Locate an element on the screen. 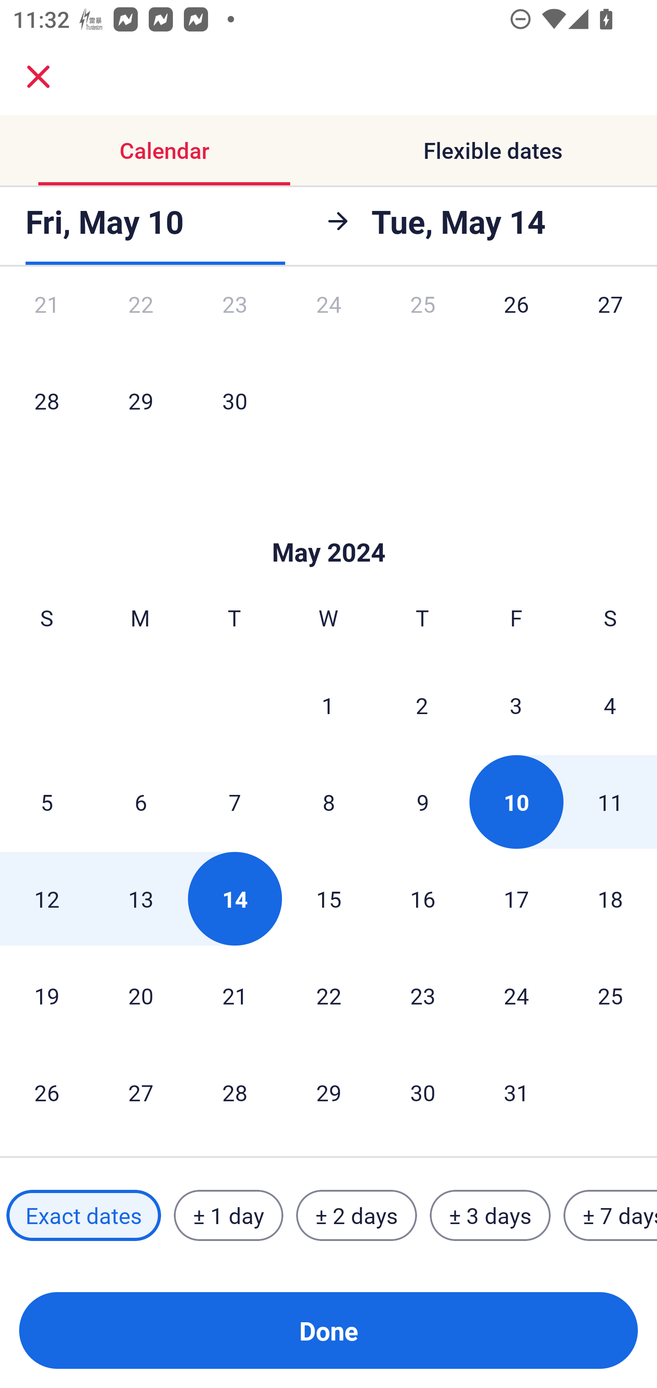  15 Wednesday, May 15, 2024 is located at coordinates (328, 899).